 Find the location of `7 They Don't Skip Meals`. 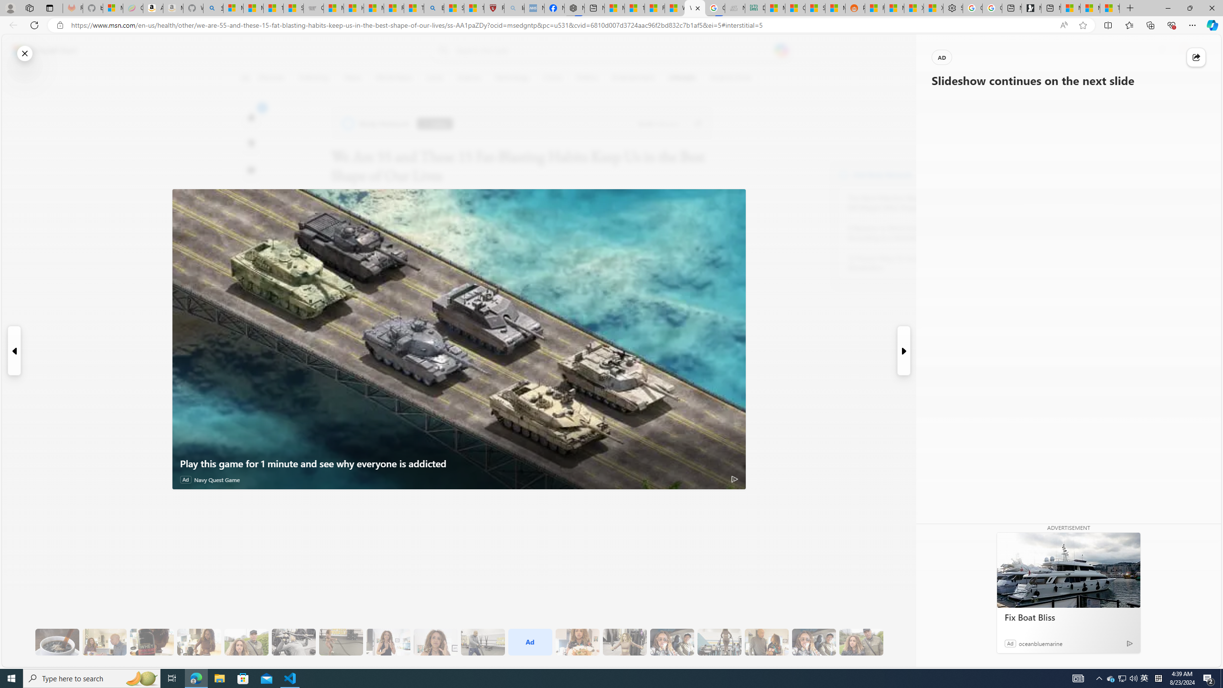

7 They Don't Skip Meals is located at coordinates (199, 642).